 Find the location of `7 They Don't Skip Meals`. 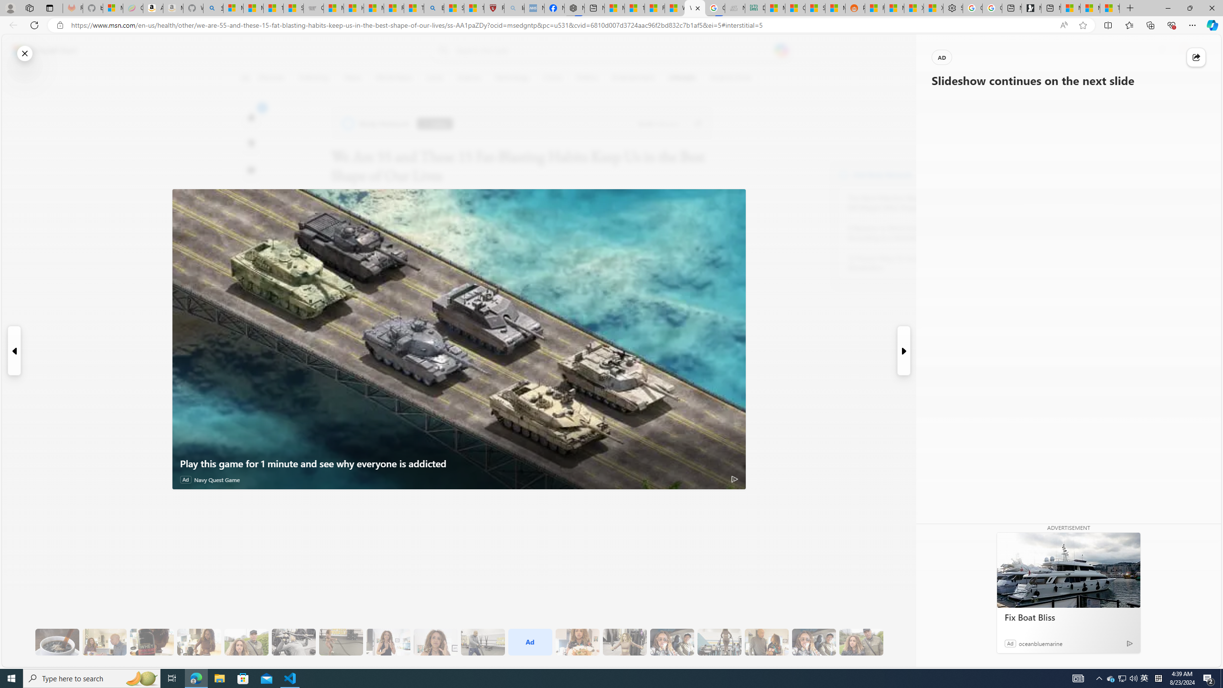

7 They Don't Skip Meals is located at coordinates (199, 642).